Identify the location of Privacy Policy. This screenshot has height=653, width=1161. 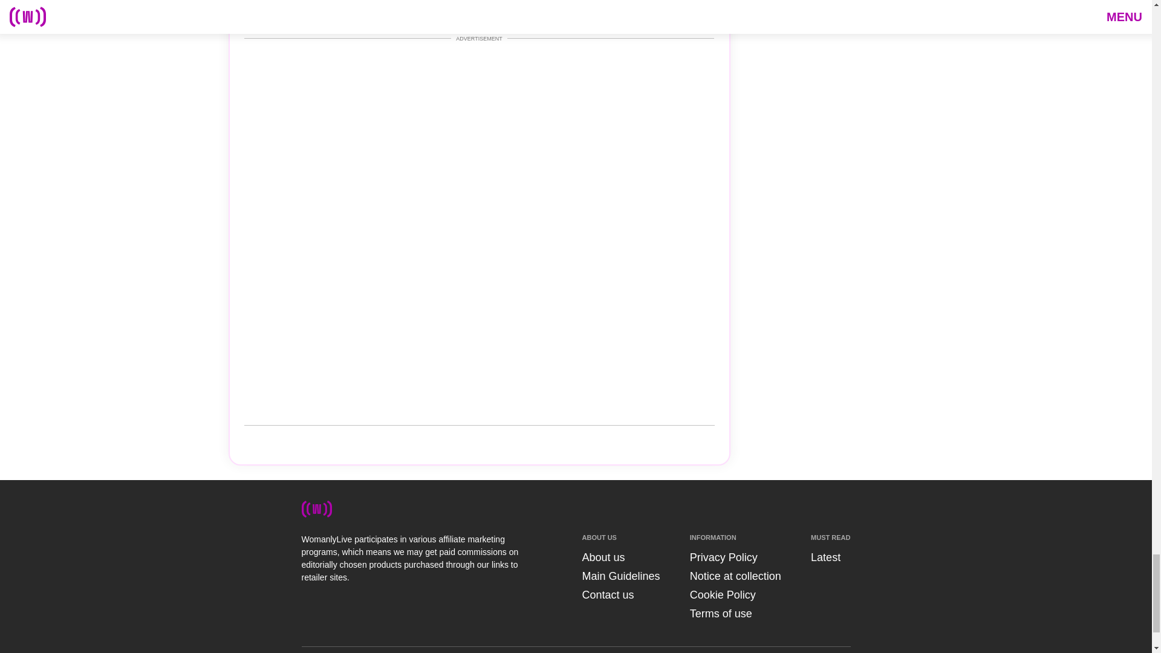
(723, 557).